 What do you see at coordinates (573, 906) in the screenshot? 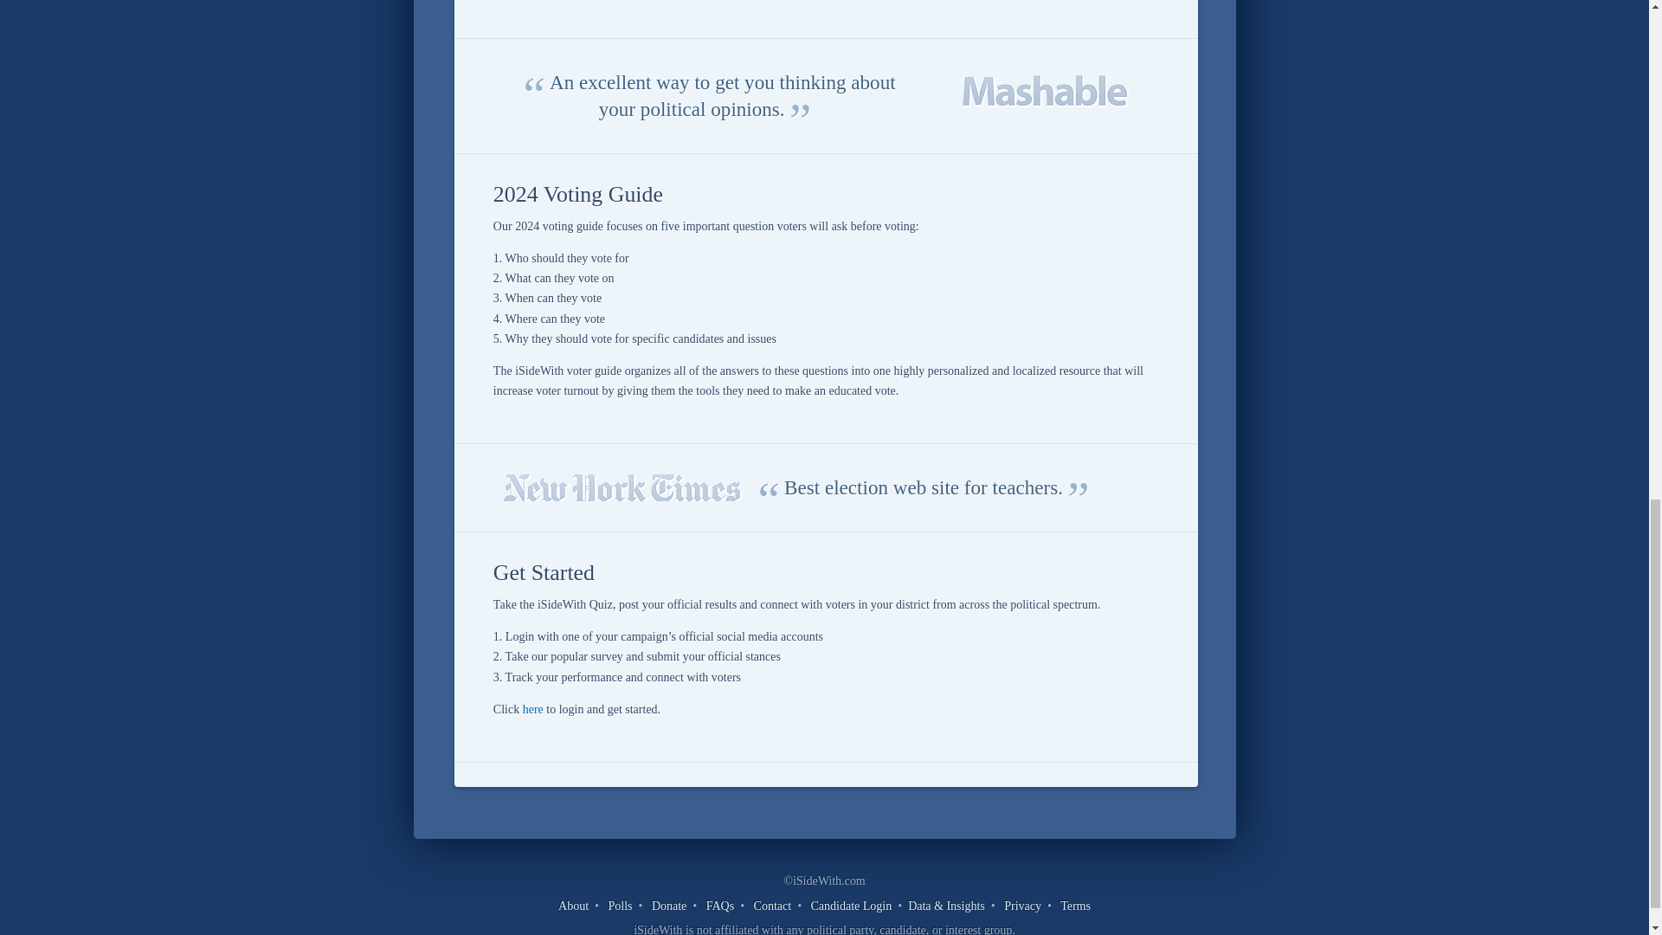
I see `About` at bounding box center [573, 906].